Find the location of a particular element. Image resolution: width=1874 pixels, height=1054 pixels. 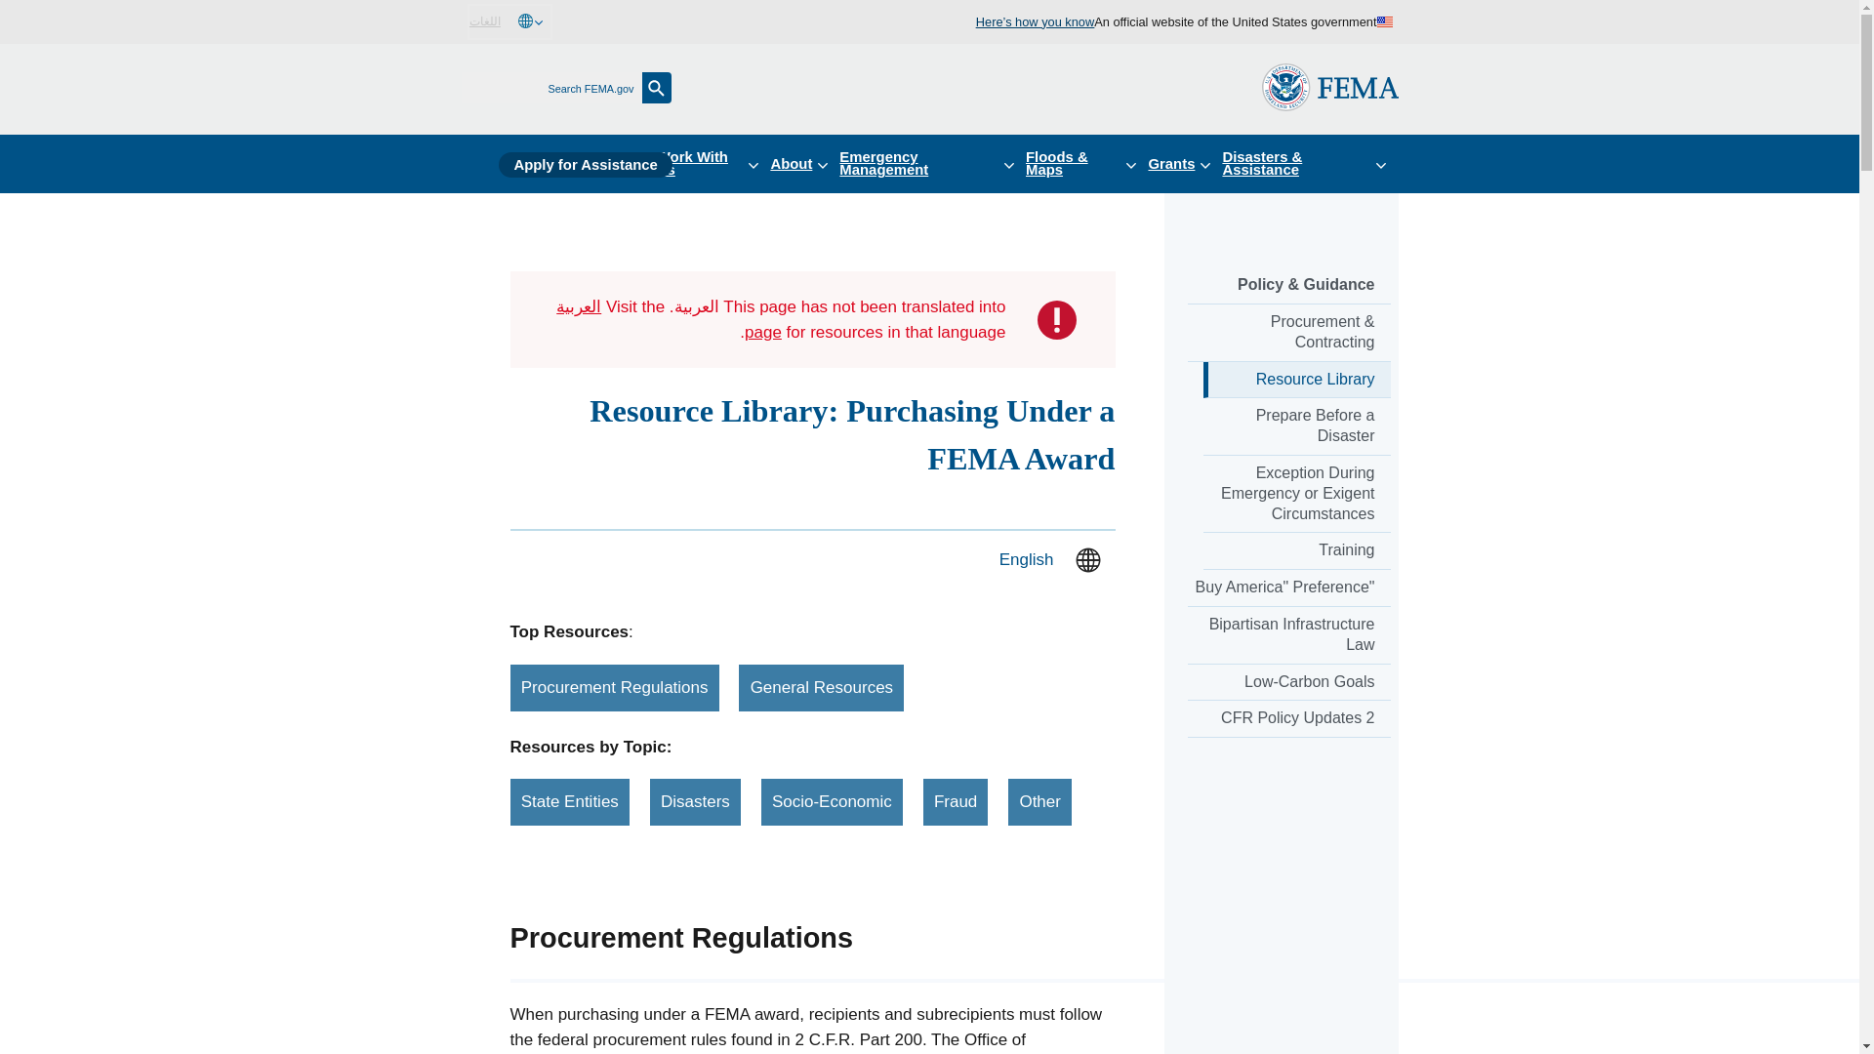

English is located at coordinates (1026, 559).